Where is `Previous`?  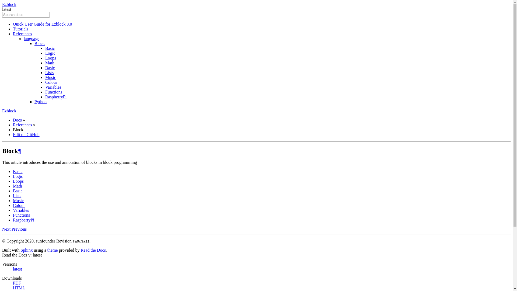
Previous is located at coordinates (19, 229).